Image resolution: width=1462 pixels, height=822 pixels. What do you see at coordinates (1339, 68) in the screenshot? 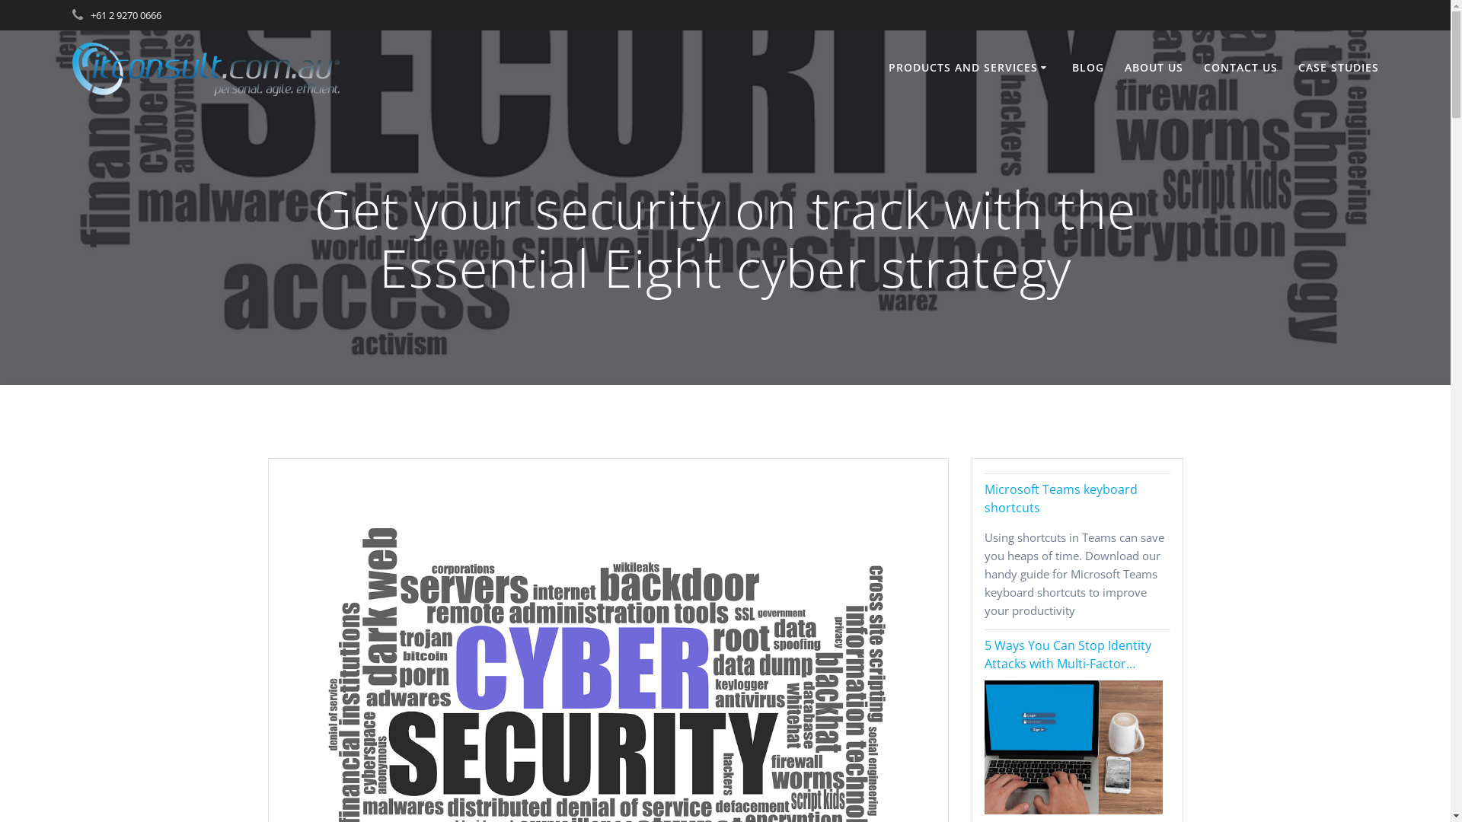
I see `CASE STUDIES` at bounding box center [1339, 68].